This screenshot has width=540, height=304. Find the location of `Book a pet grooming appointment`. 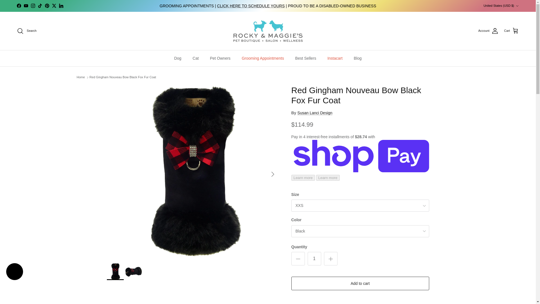

Book a pet grooming appointment is located at coordinates (251, 6).